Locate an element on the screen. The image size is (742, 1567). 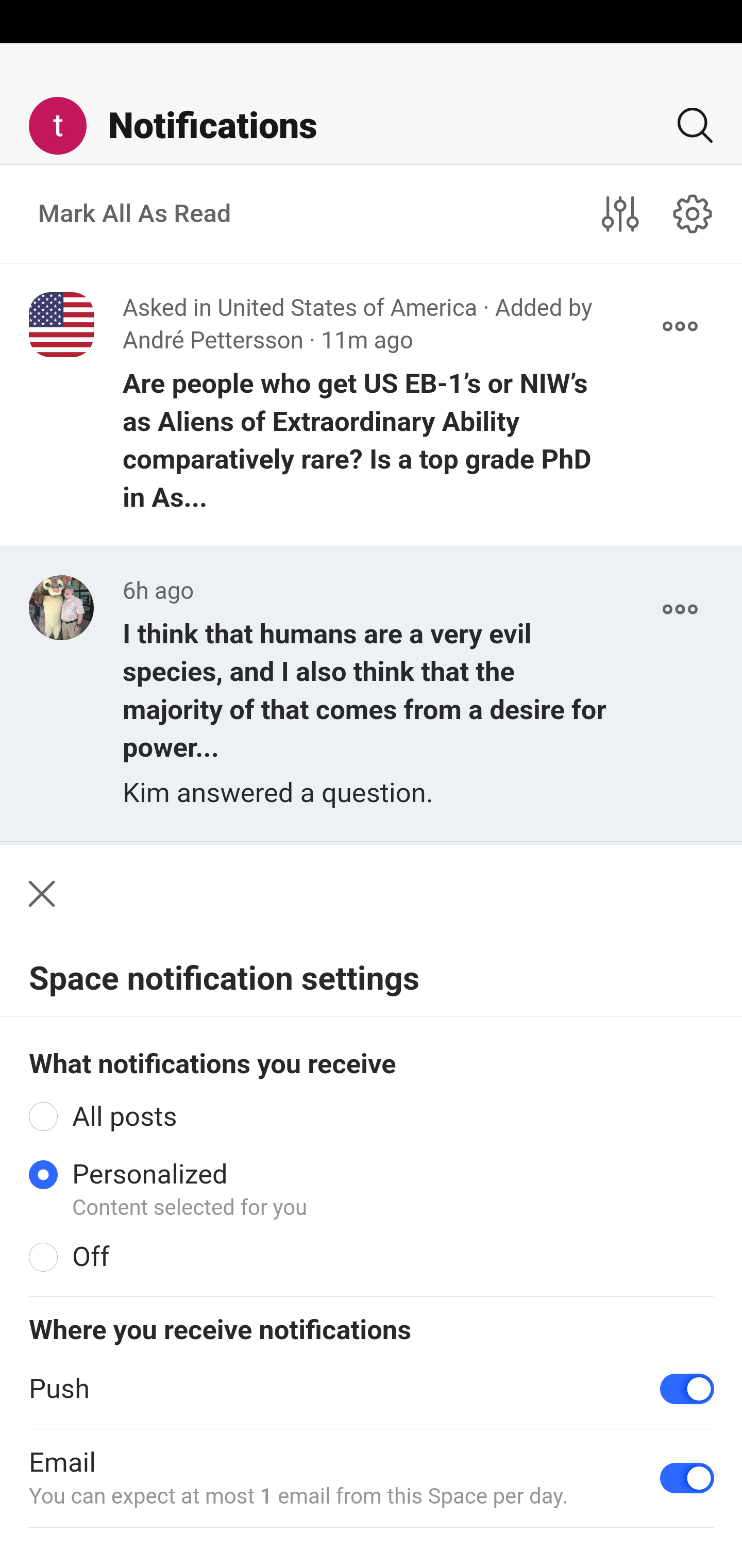
Me is located at coordinates (65, 125).